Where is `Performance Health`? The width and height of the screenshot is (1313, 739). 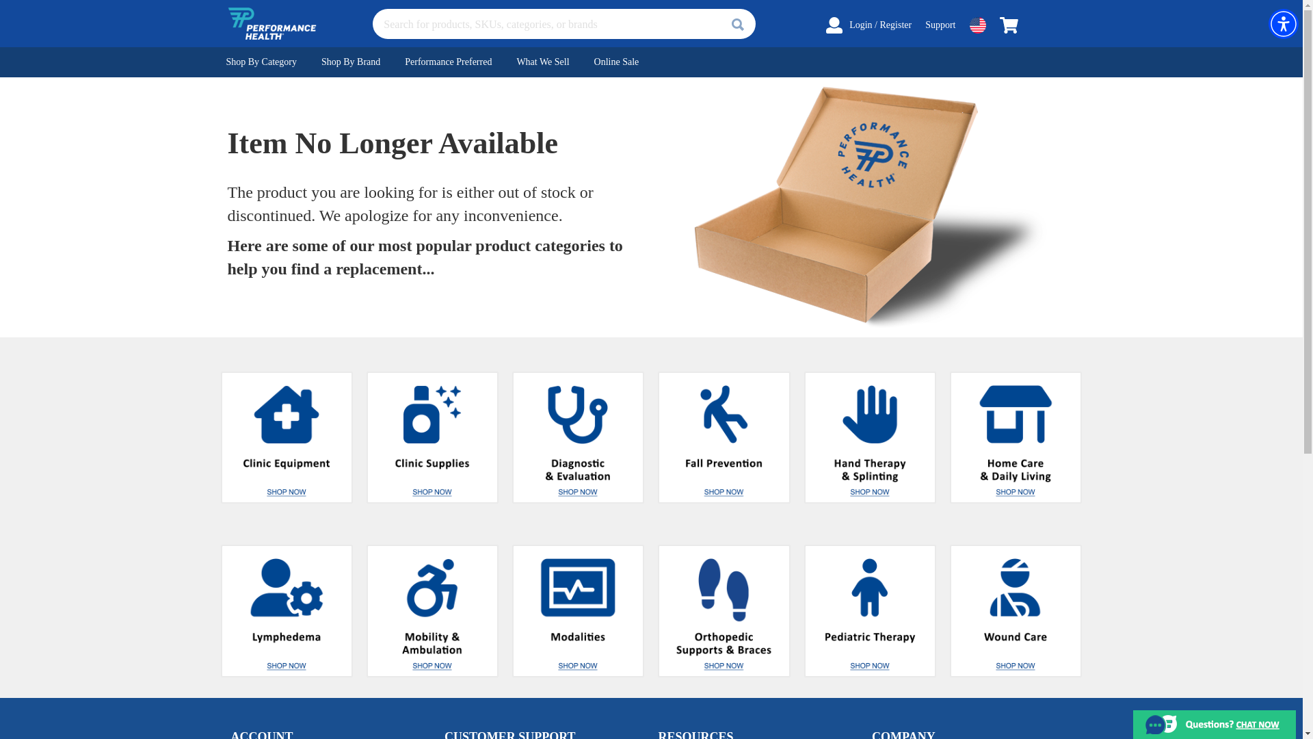
Performance Health is located at coordinates (271, 23).